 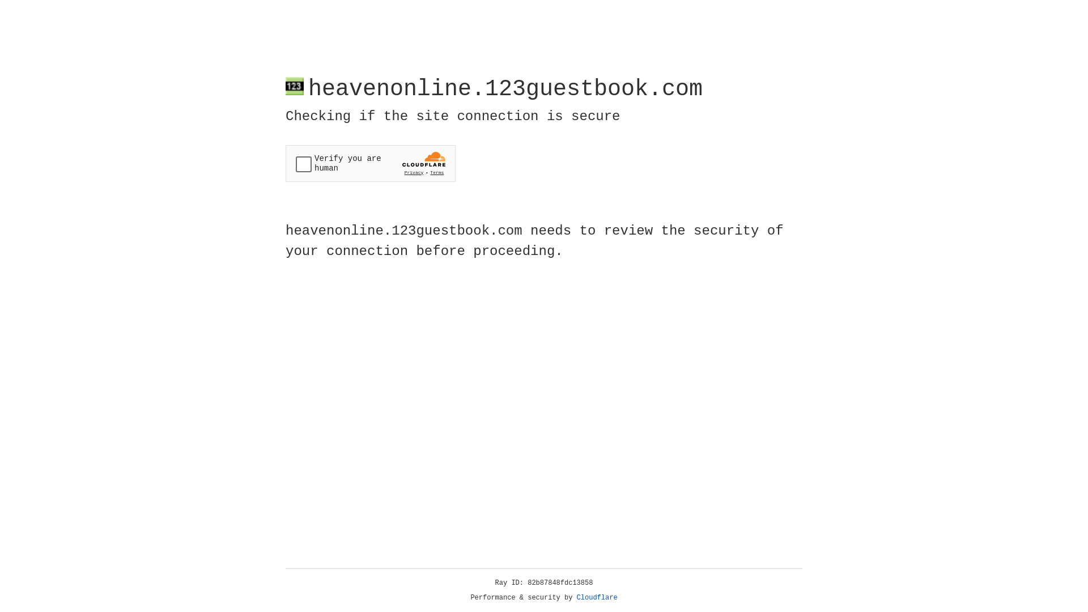 I want to click on Widget containing a Cloudflare security challenge, so click(x=371, y=163).